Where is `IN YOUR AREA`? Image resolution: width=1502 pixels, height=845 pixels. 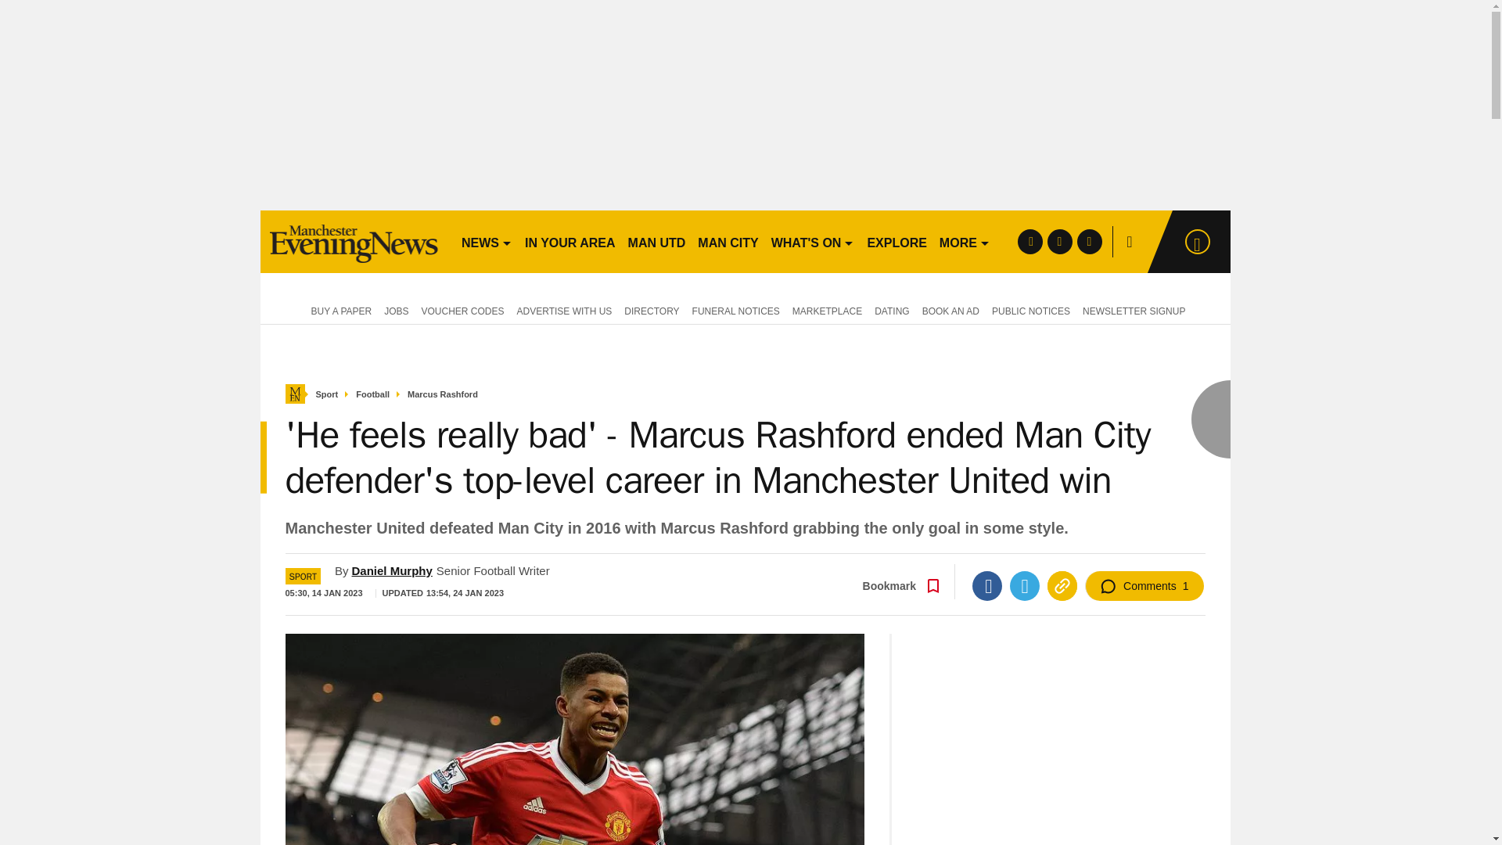 IN YOUR AREA is located at coordinates (570, 241).